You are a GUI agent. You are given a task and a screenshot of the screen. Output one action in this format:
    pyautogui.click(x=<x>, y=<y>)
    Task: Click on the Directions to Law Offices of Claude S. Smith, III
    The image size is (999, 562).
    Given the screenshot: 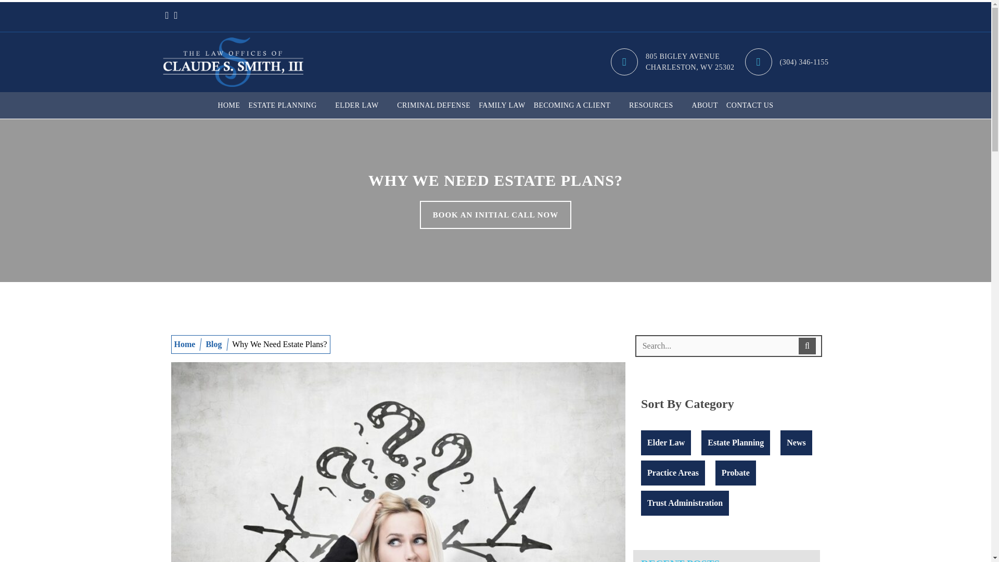 What is the action you would take?
    pyautogui.click(x=672, y=61)
    